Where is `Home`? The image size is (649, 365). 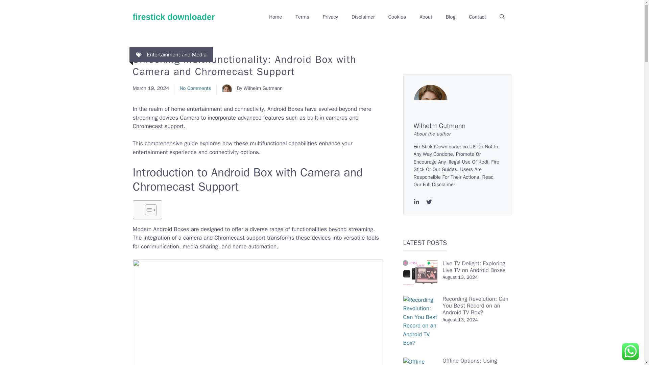 Home is located at coordinates (275, 17).